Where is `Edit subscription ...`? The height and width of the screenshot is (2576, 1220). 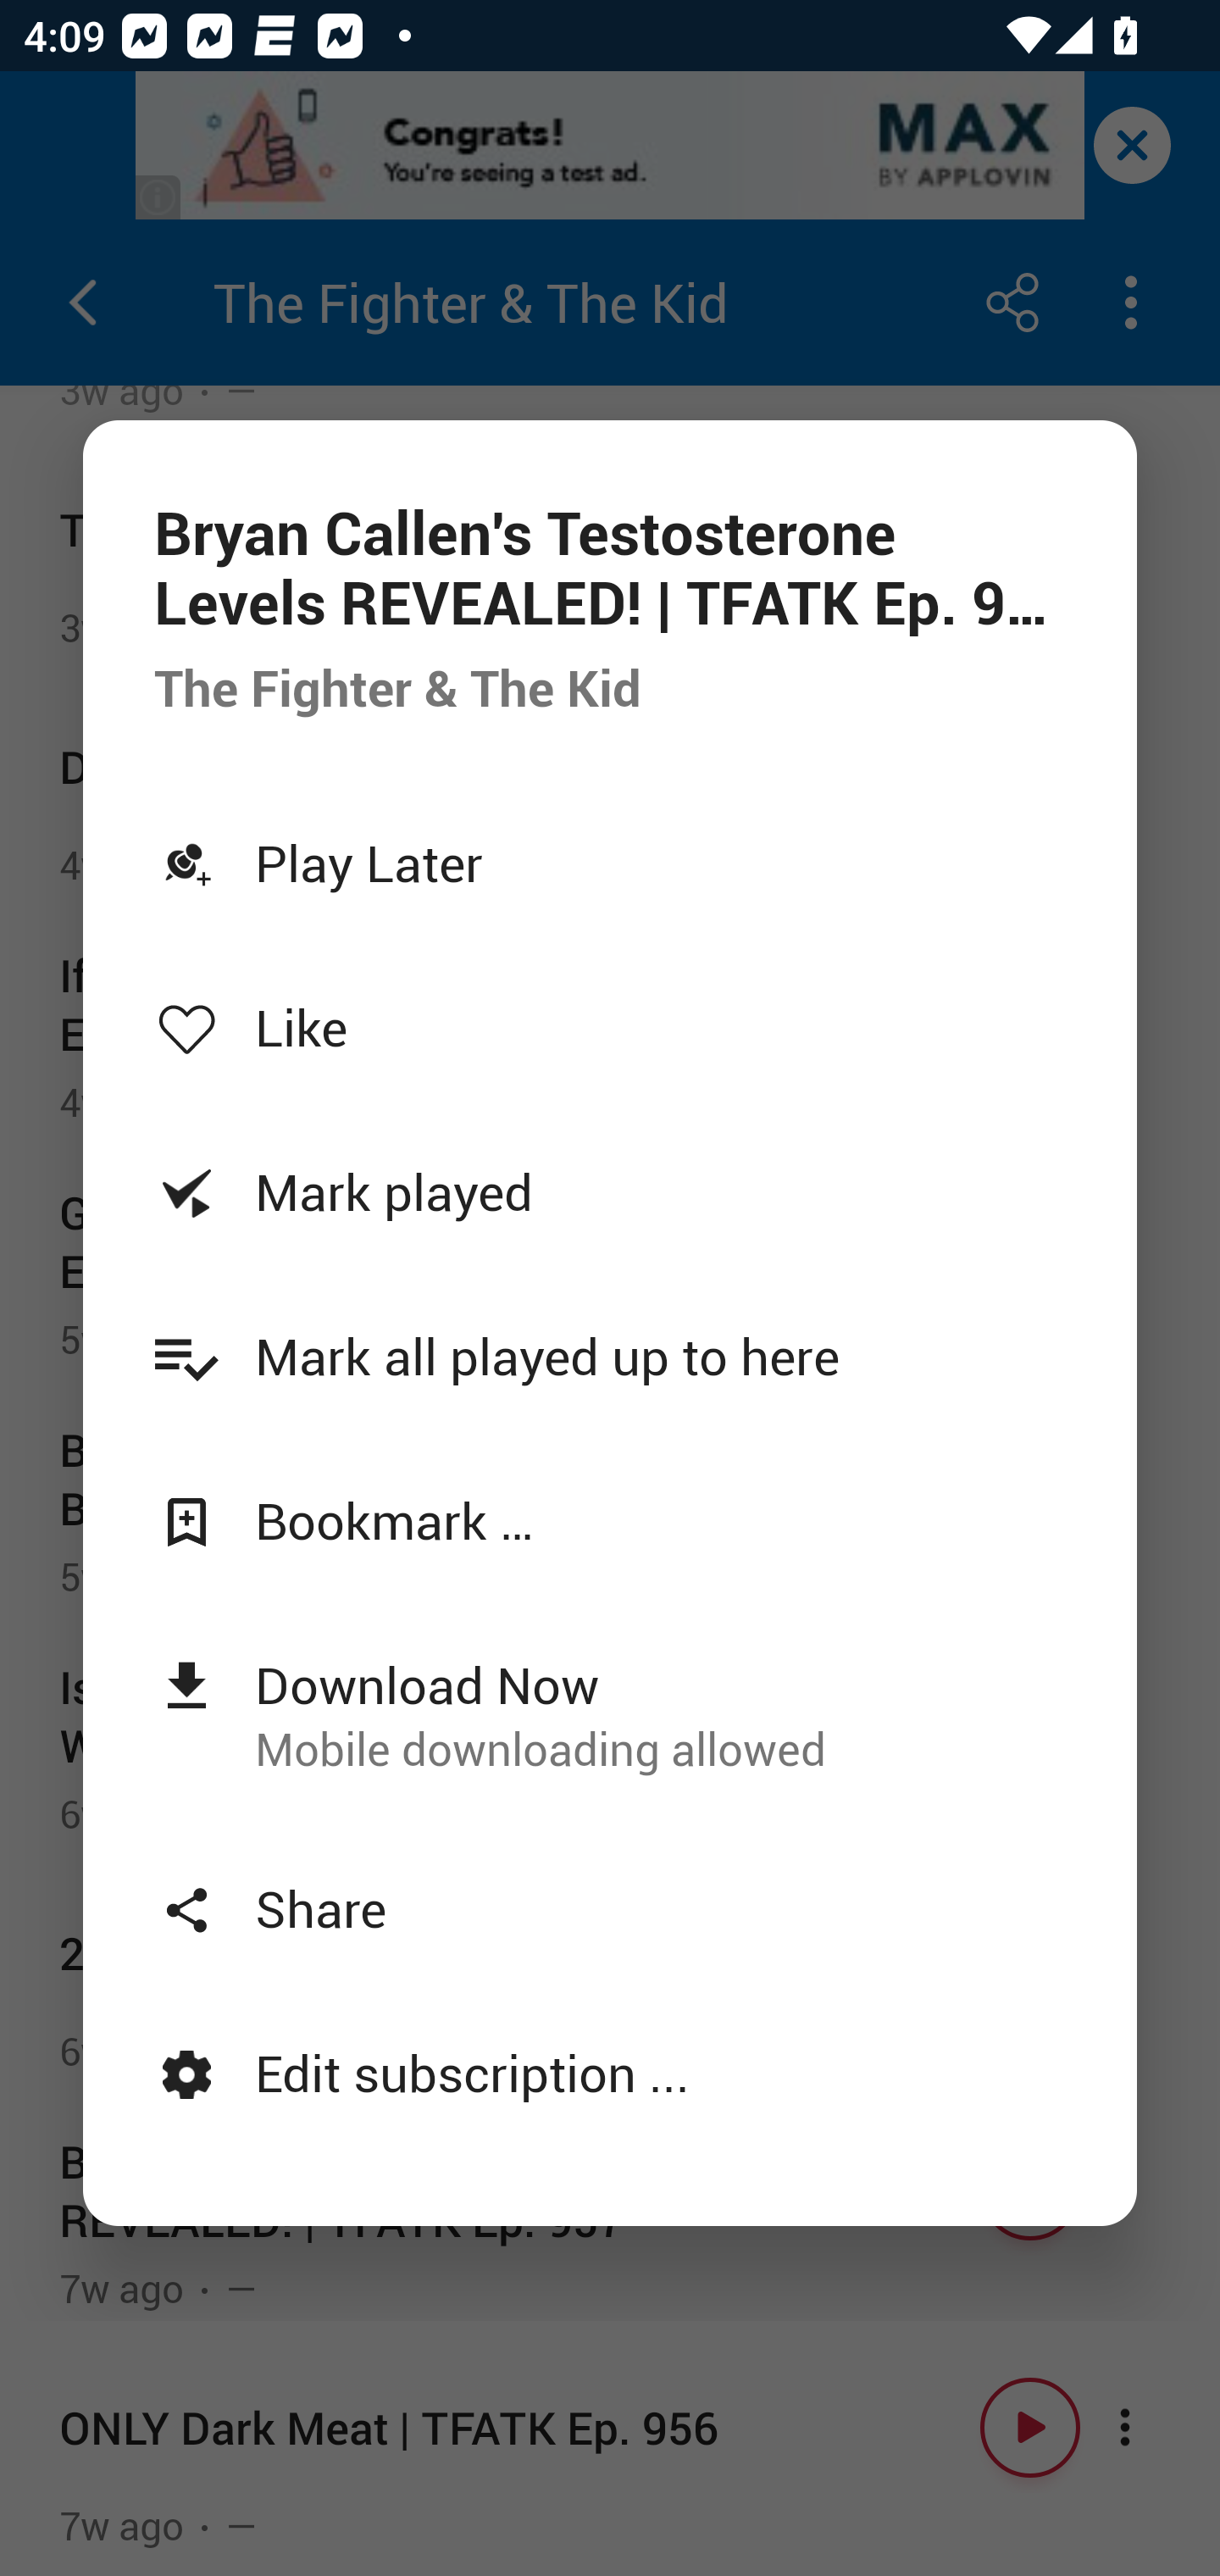 Edit subscription ... is located at coordinates (610, 2073).